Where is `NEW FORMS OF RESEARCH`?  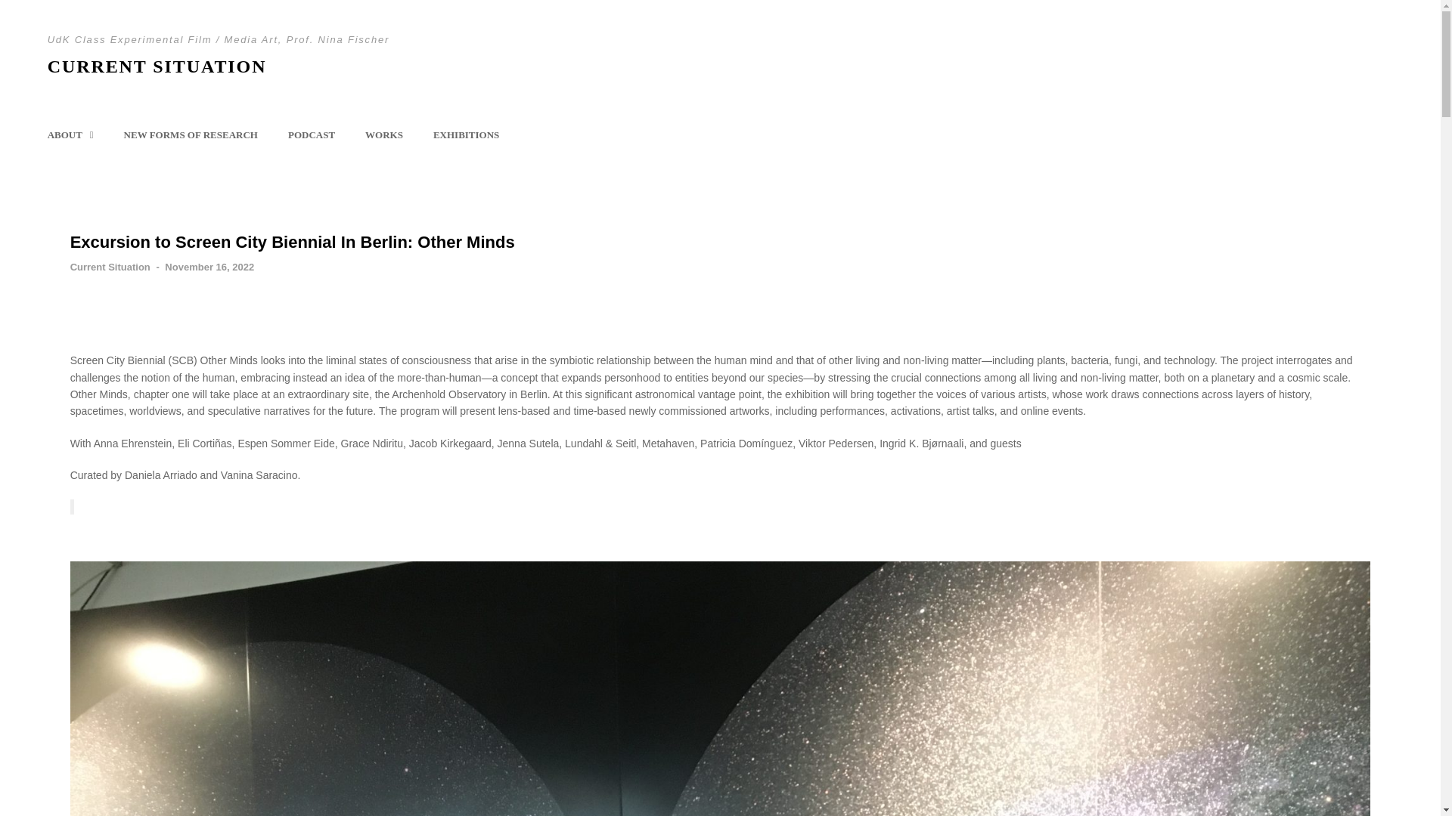 NEW FORMS OF RESEARCH is located at coordinates (191, 135).